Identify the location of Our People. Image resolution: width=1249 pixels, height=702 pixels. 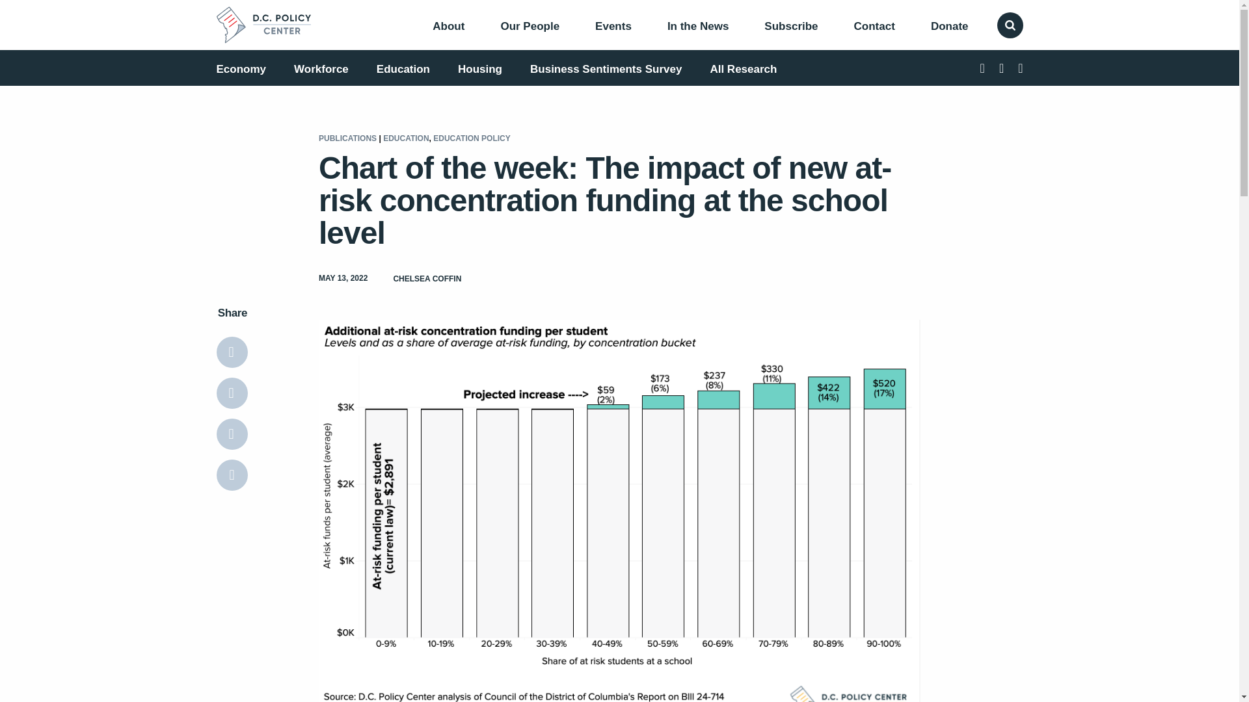
(530, 26).